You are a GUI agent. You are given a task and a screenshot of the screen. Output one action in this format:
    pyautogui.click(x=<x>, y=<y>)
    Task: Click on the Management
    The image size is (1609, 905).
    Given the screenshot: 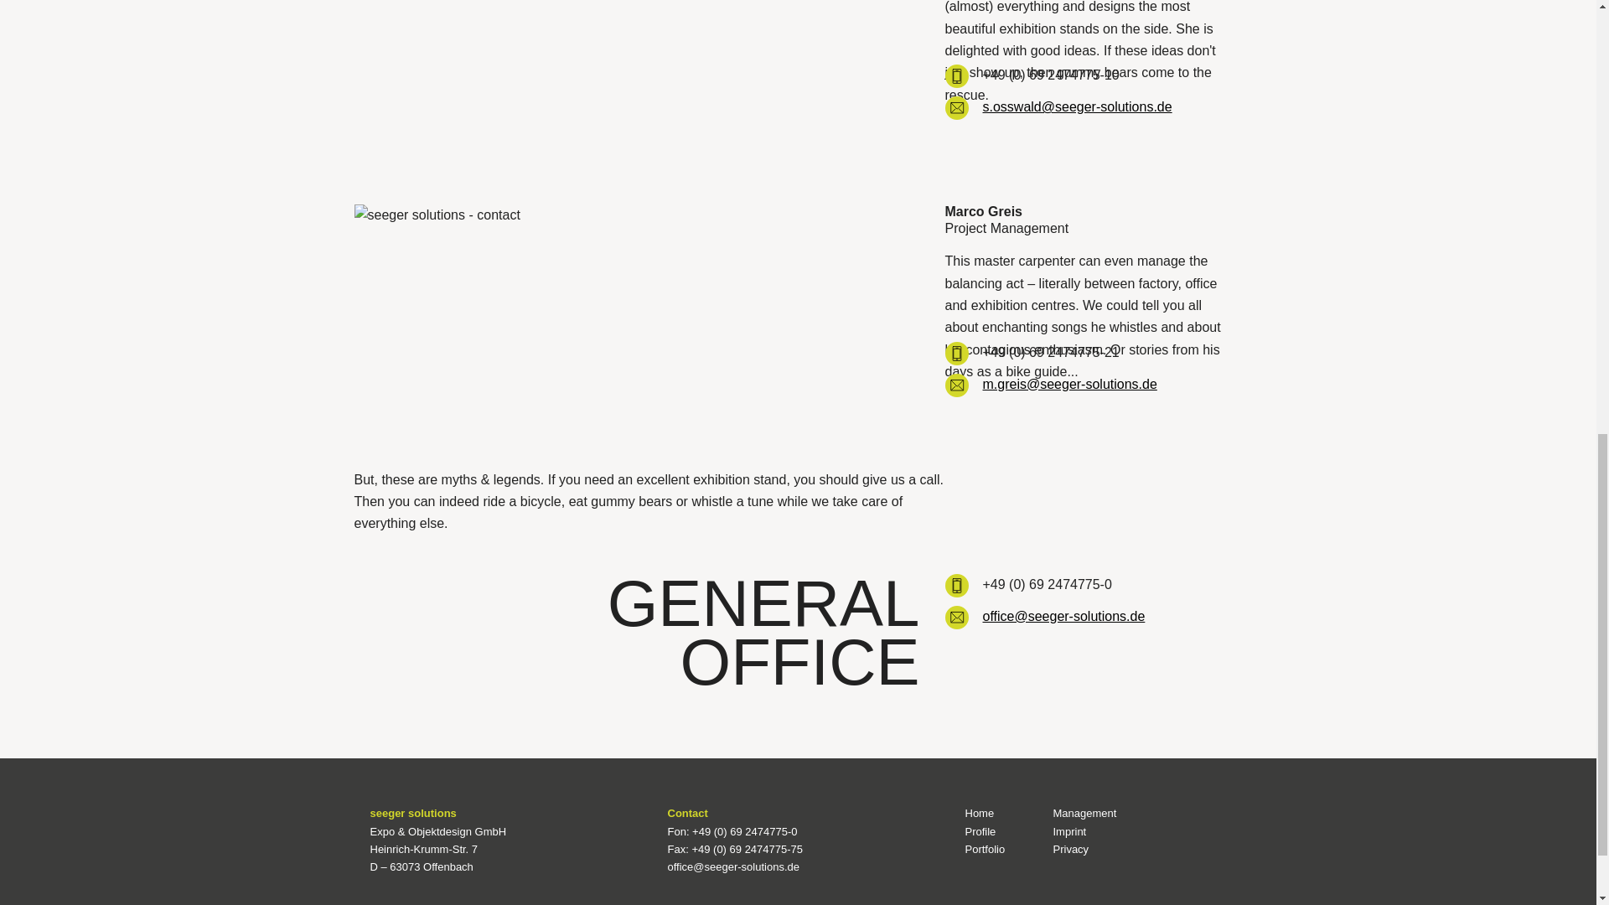 What is the action you would take?
    pyautogui.click(x=1084, y=813)
    